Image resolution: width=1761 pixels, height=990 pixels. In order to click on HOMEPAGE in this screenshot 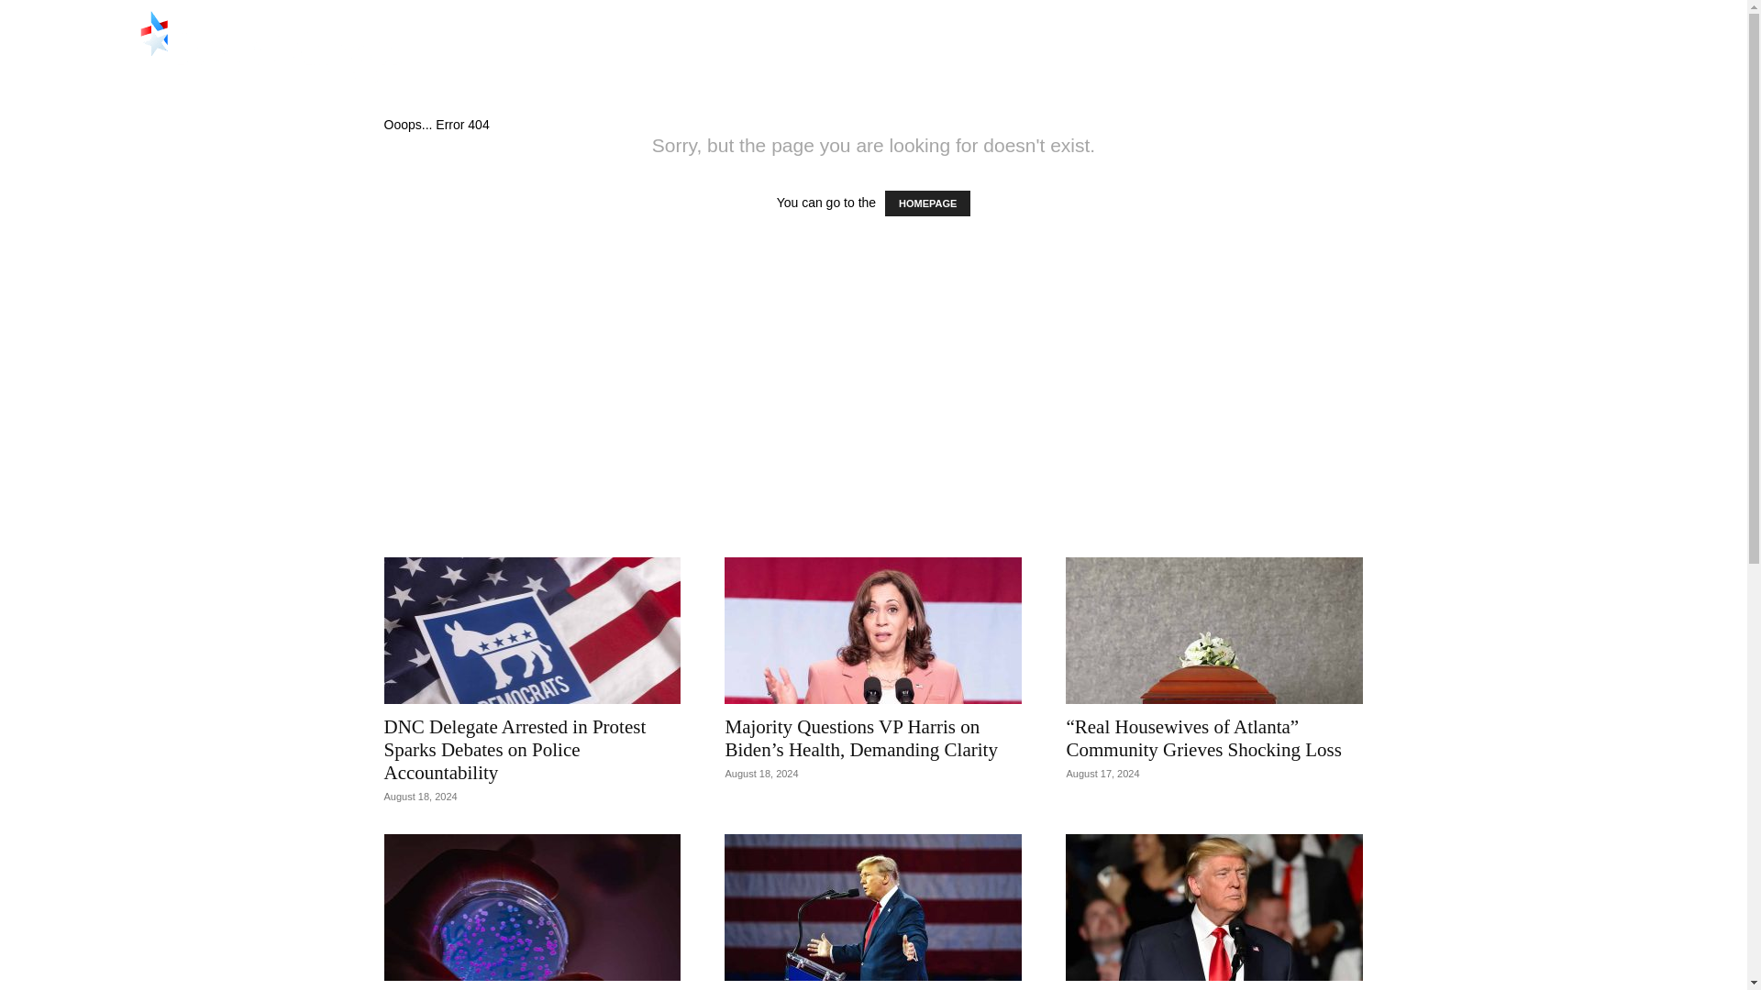, I will do `click(927, 203)`.